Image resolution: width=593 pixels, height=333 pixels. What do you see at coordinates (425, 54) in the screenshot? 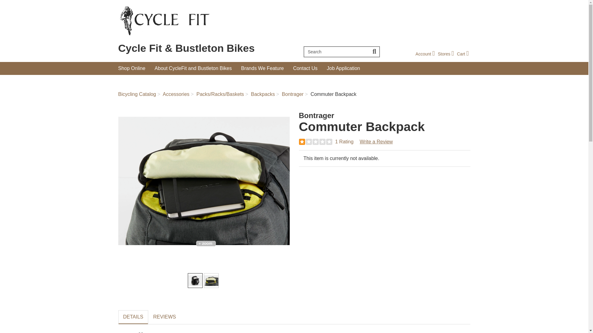
I see `Account` at bounding box center [425, 54].